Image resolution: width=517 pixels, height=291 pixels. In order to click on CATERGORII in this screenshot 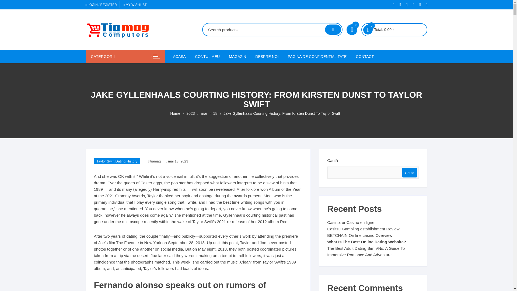, I will do `click(125, 57)`.